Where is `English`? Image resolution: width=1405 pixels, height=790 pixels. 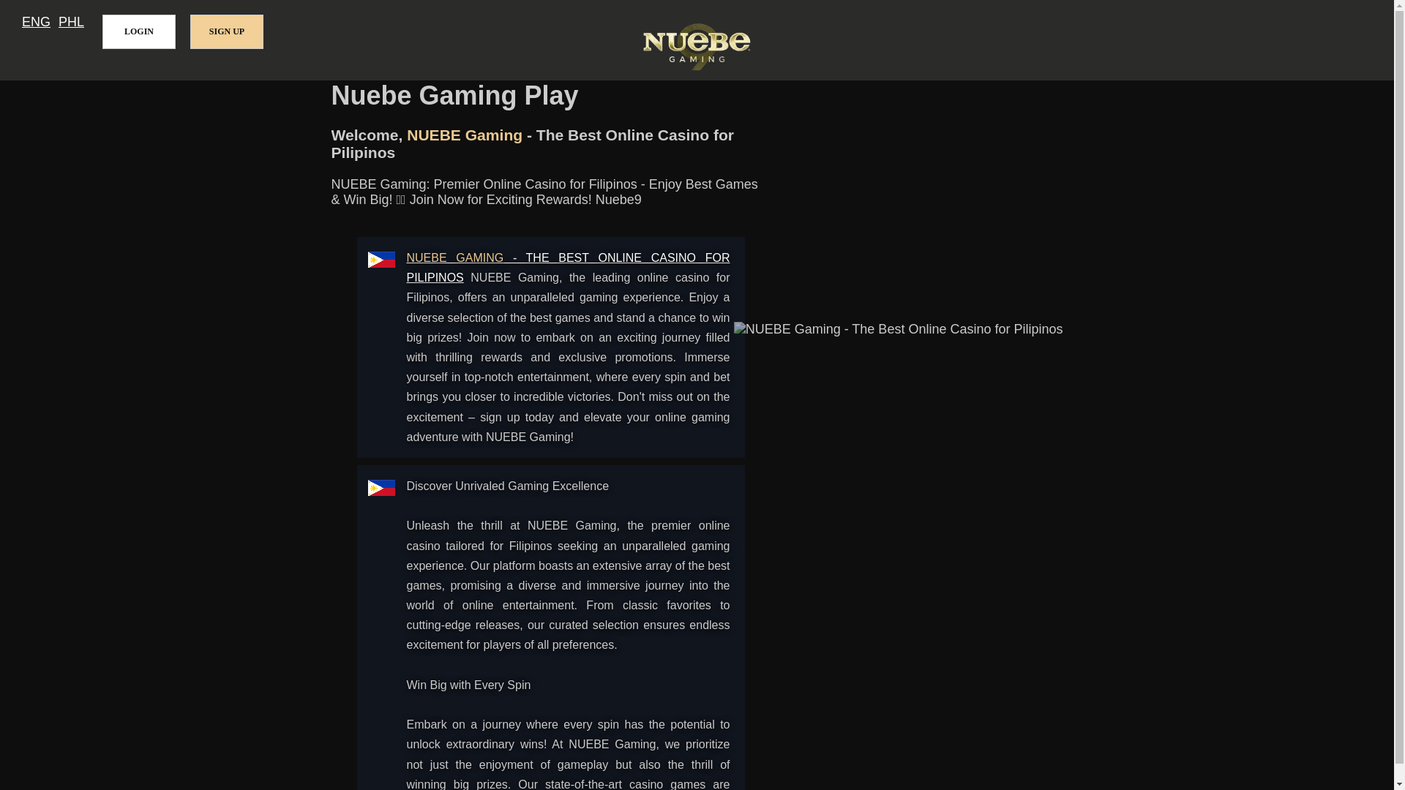 English is located at coordinates (37, 22).